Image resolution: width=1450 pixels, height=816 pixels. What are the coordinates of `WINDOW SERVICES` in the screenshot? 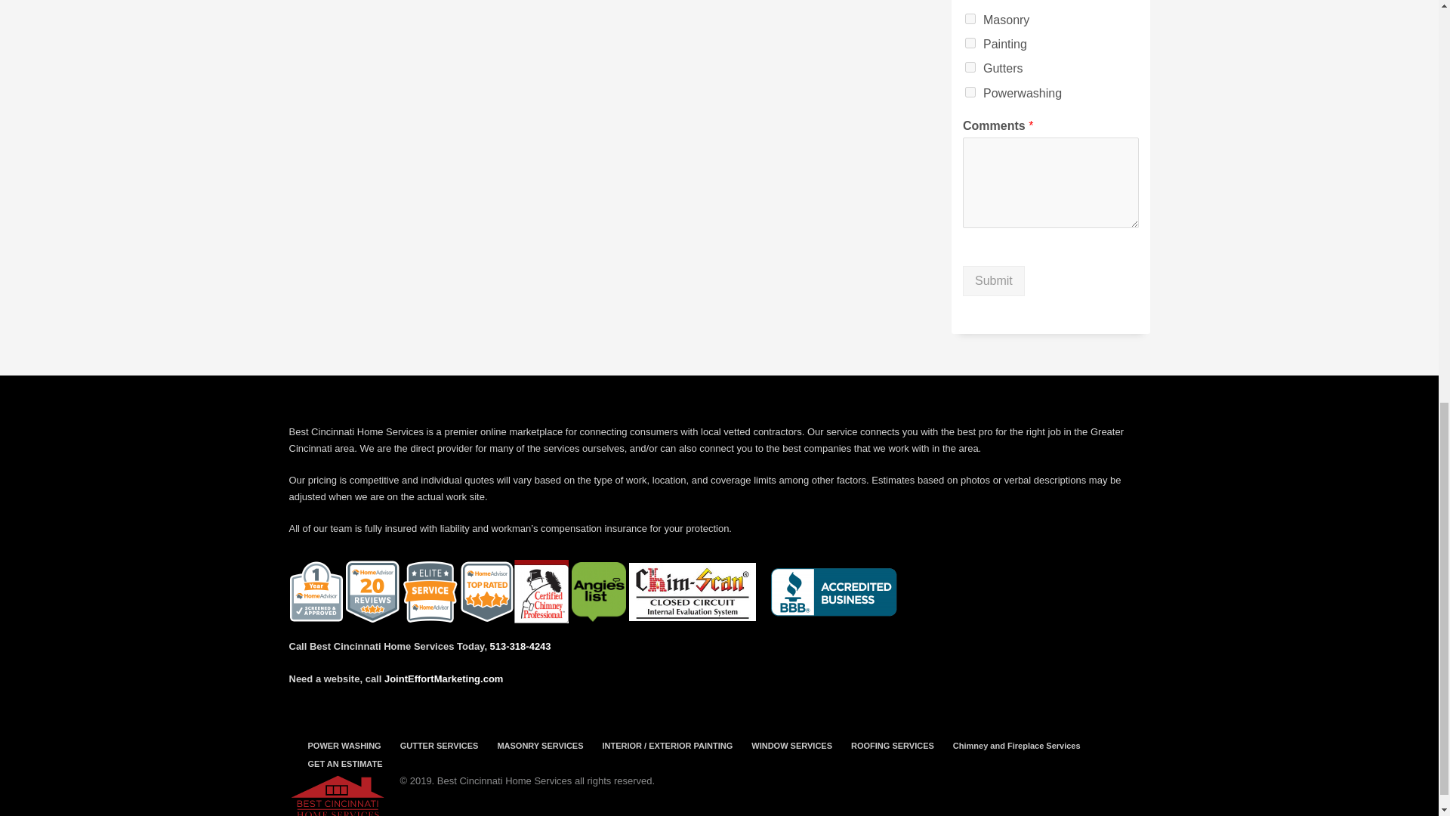 It's located at (791, 746).